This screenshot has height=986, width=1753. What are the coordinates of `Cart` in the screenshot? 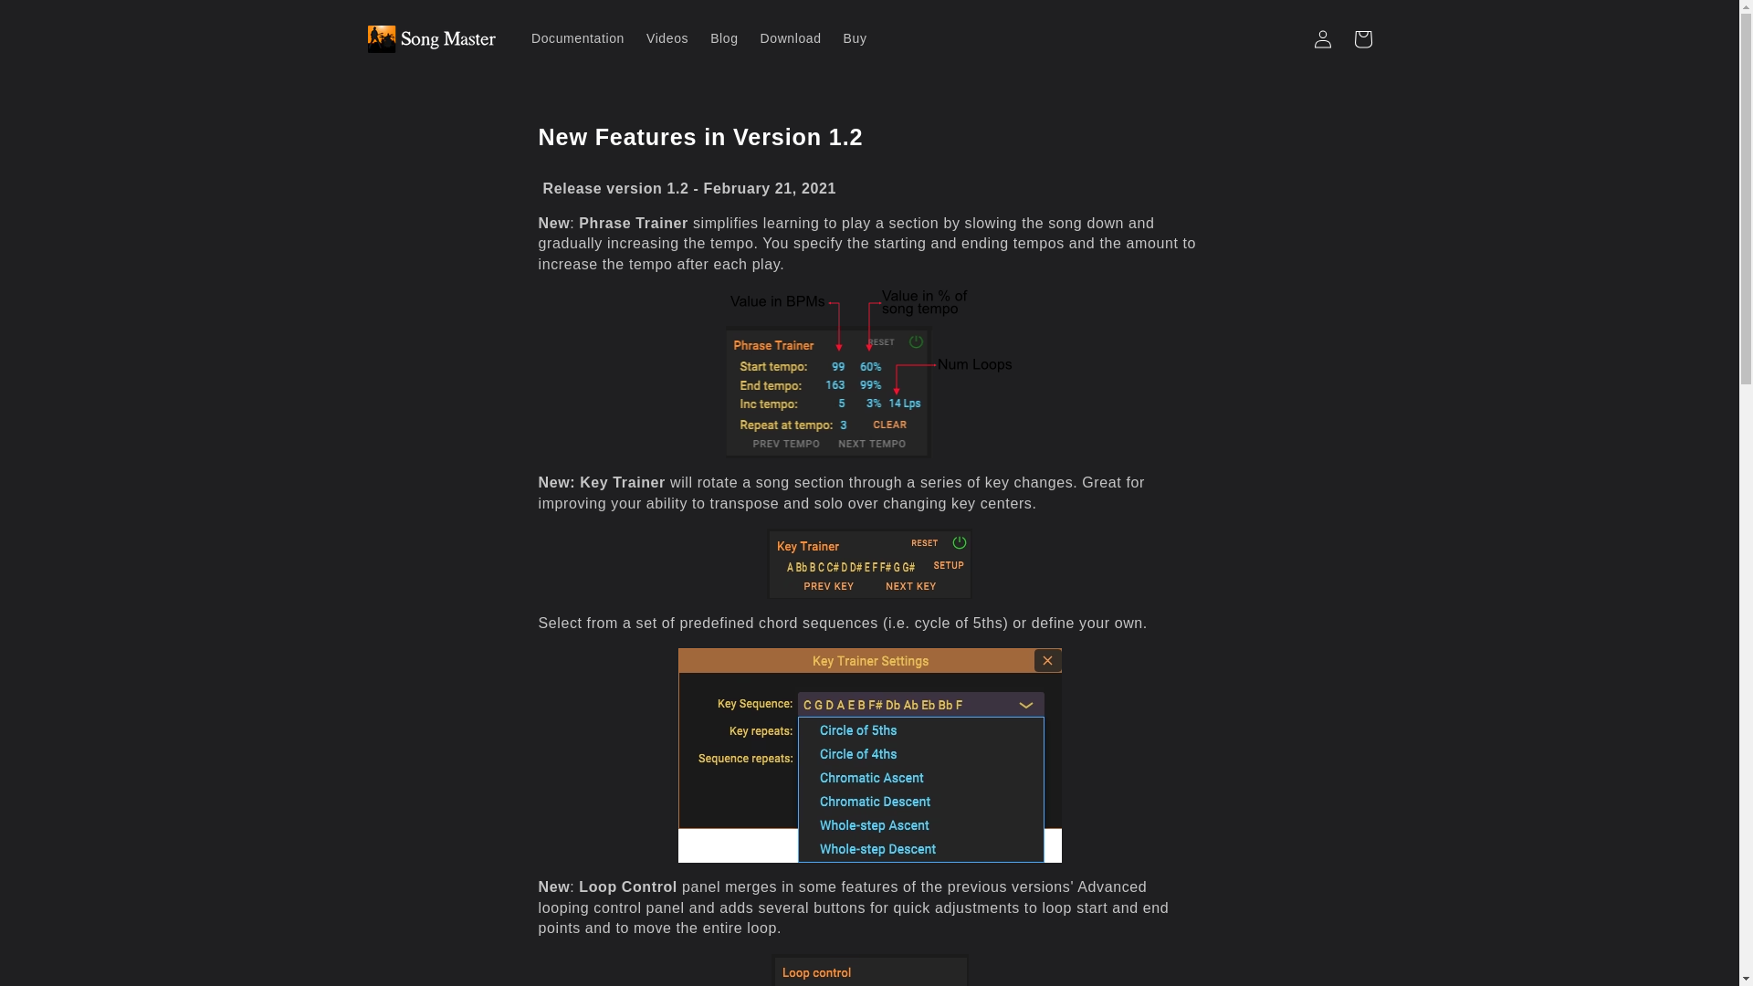 It's located at (1362, 38).